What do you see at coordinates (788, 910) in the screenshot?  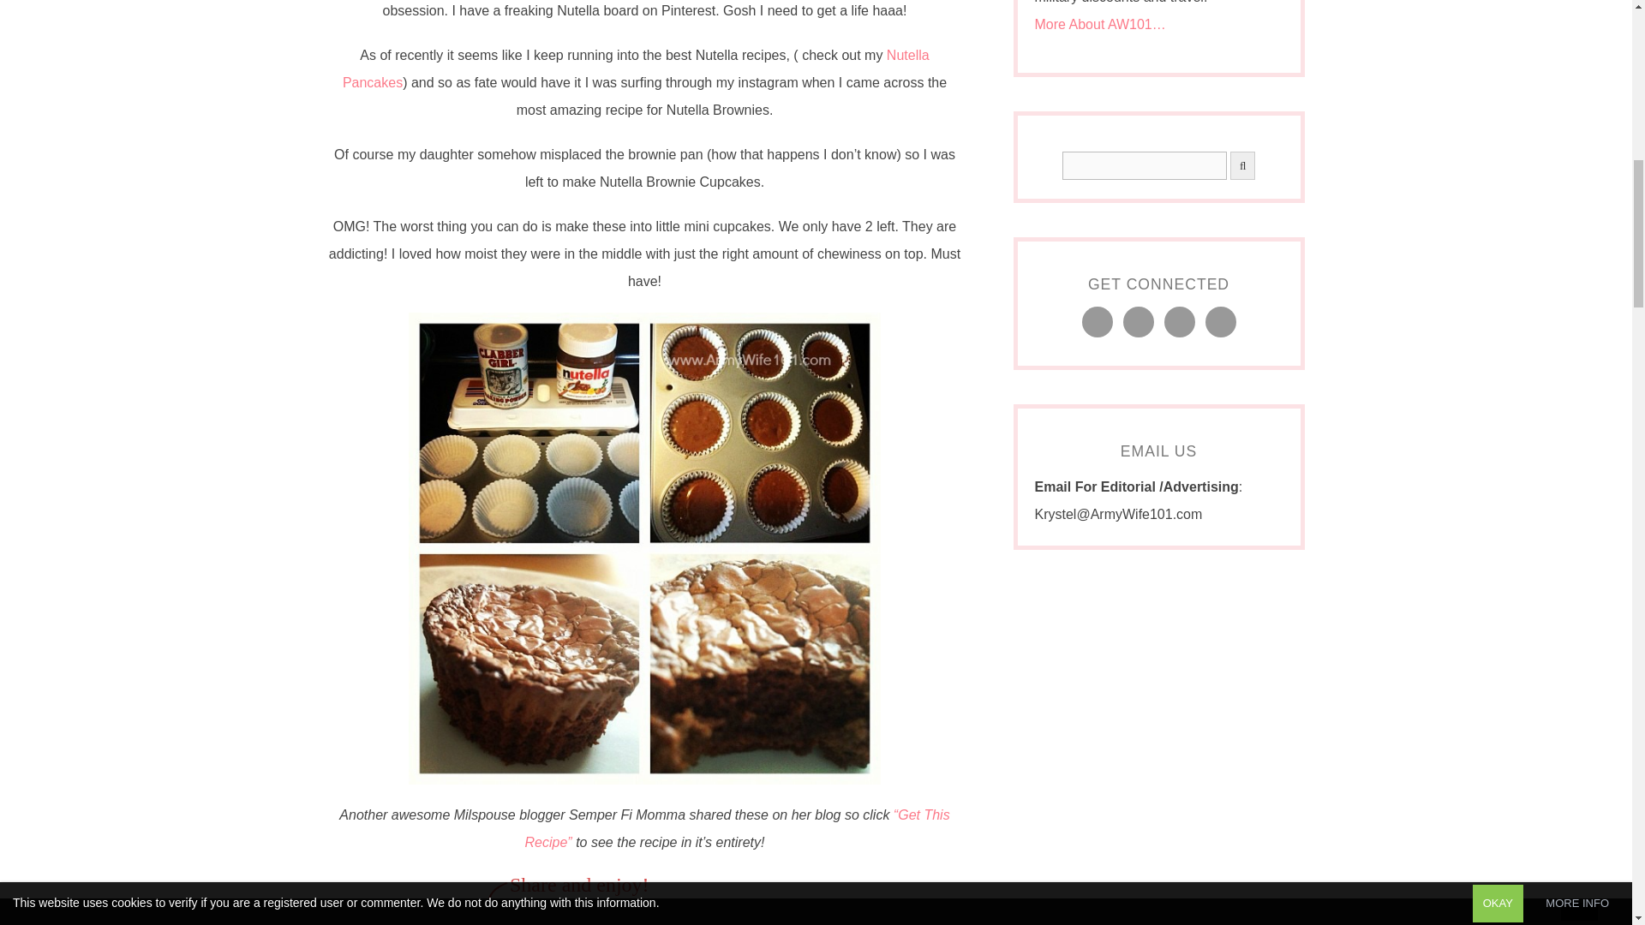 I see `More Options` at bounding box center [788, 910].